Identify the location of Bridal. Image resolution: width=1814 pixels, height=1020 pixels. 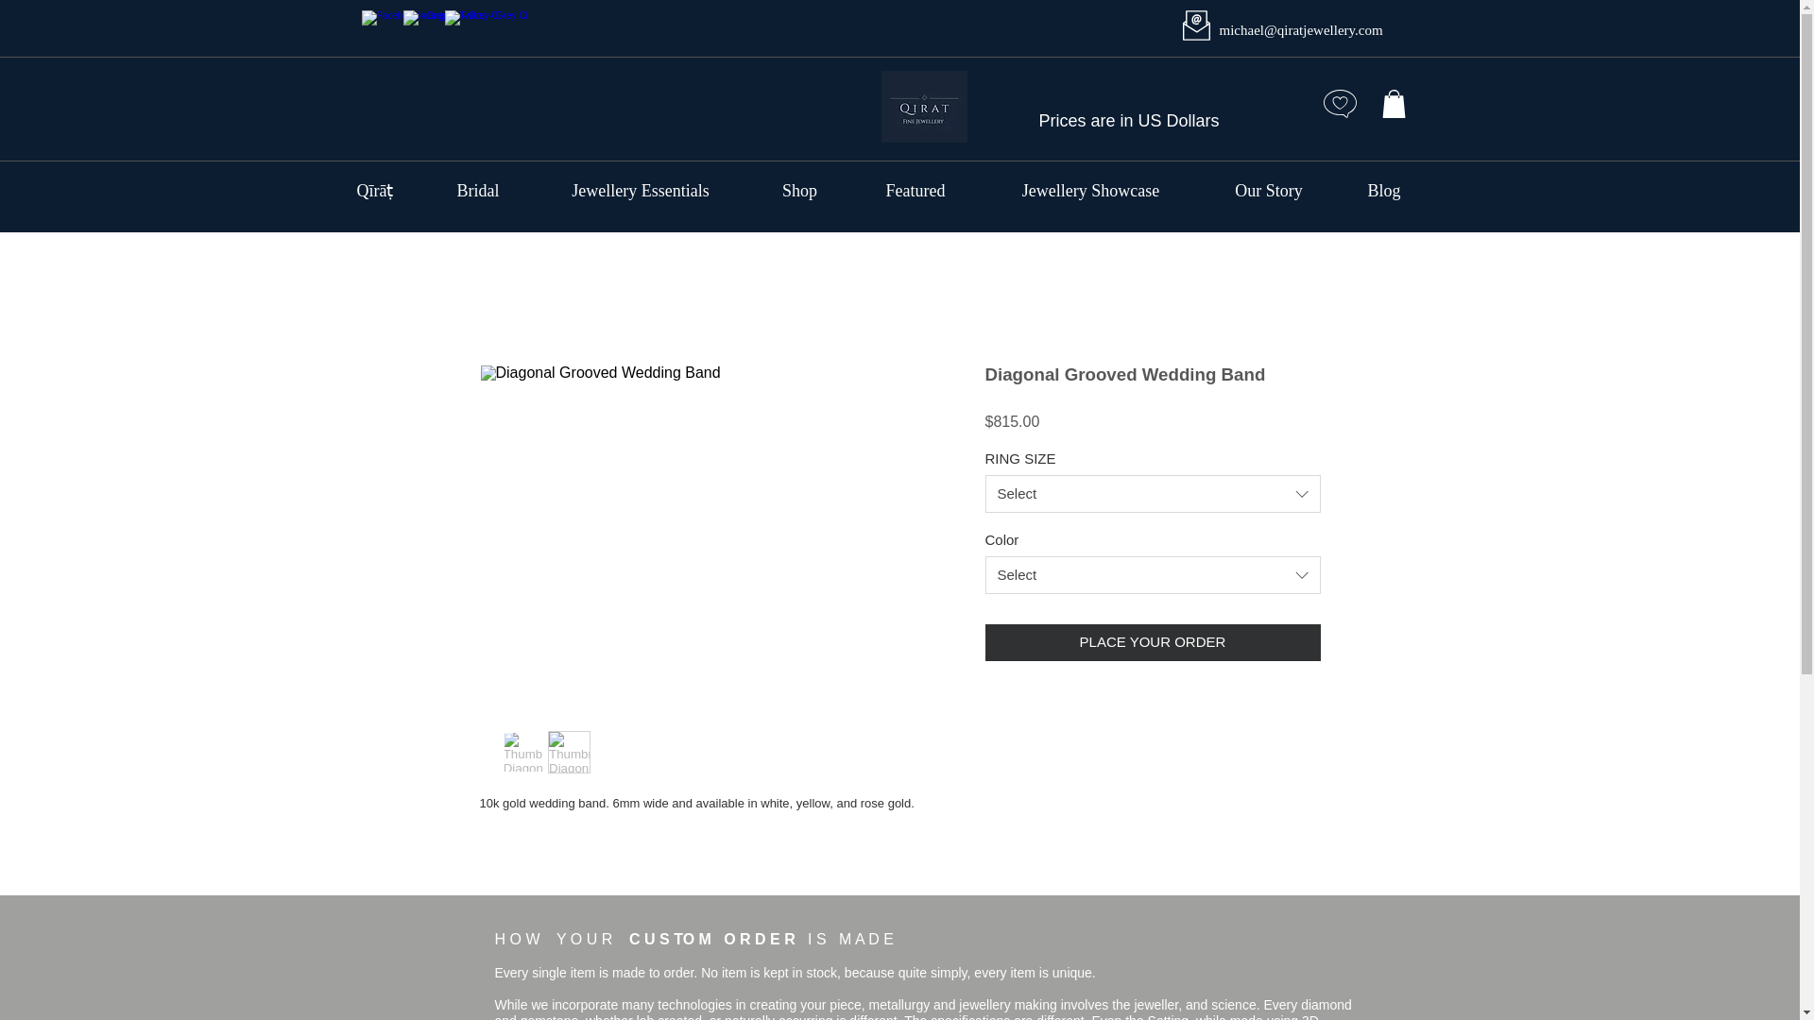
(478, 191).